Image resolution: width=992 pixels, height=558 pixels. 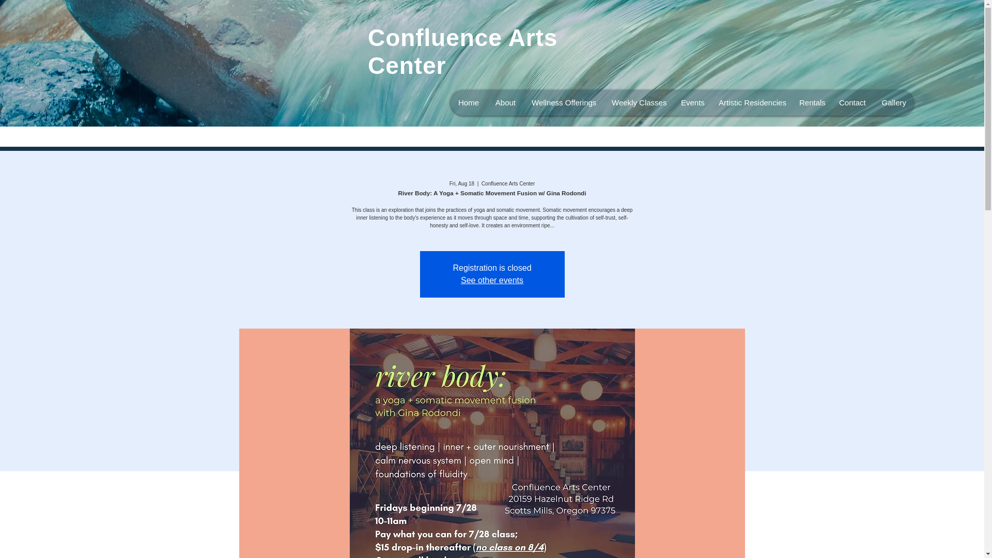 What do you see at coordinates (893, 102) in the screenshot?
I see `Gallery` at bounding box center [893, 102].